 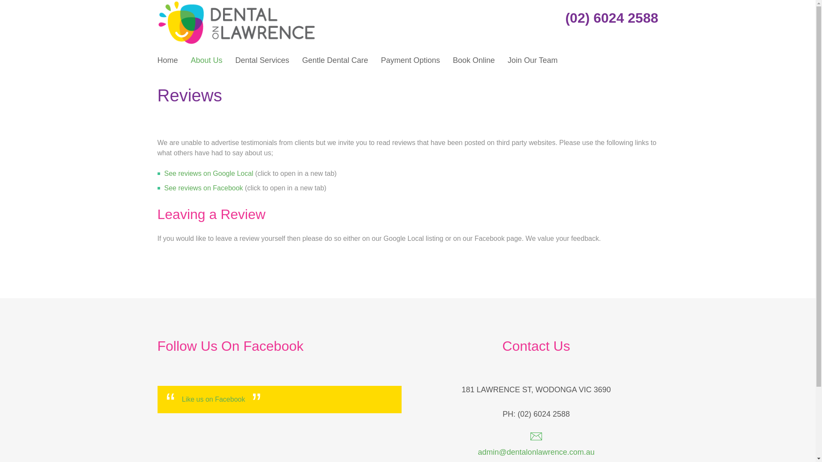 I want to click on Skip to main content, so click(x=31, y=0).